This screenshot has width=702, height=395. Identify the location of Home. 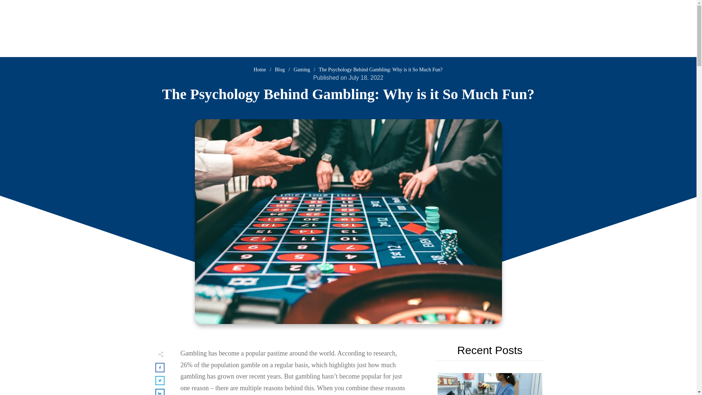
(260, 69).